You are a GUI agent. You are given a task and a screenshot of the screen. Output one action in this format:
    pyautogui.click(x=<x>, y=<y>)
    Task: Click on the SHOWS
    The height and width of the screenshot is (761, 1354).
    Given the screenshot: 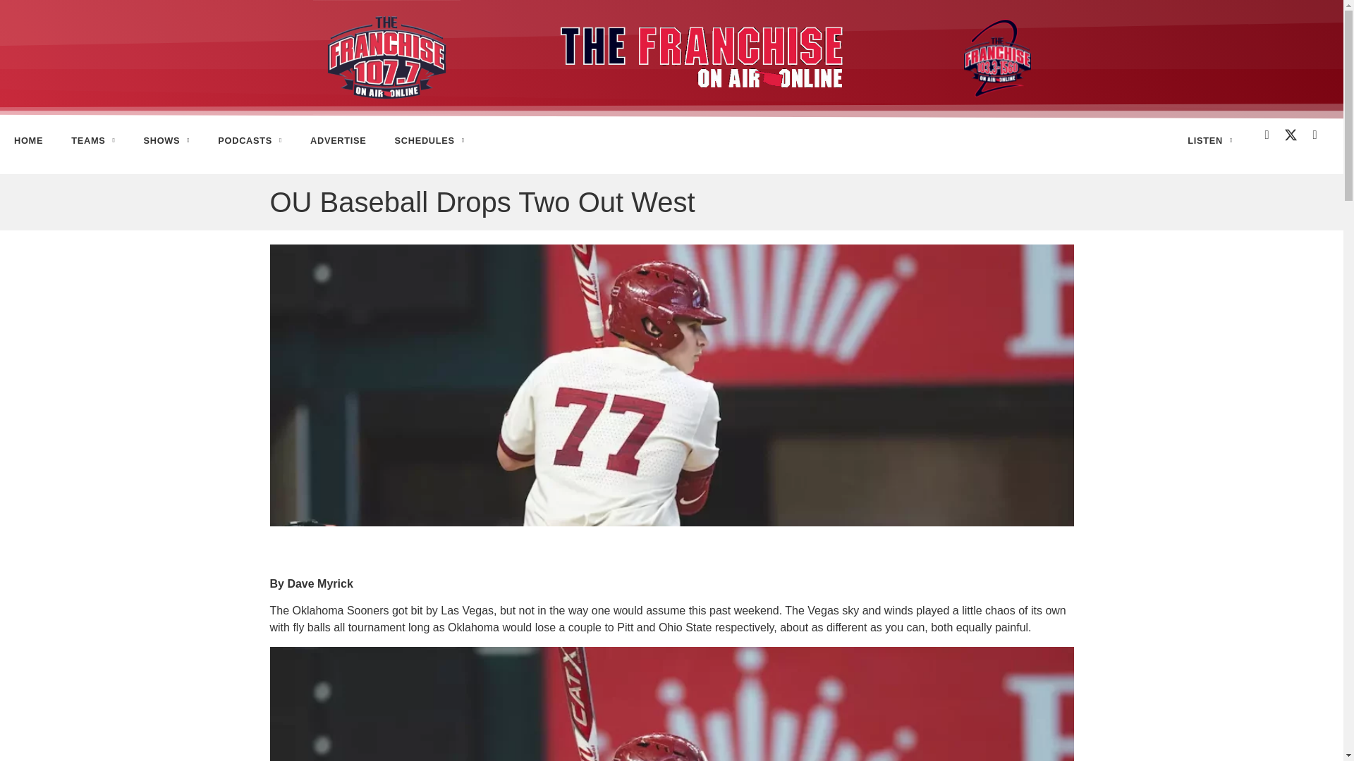 What is the action you would take?
    pyautogui.click(x=166, y=141)
    